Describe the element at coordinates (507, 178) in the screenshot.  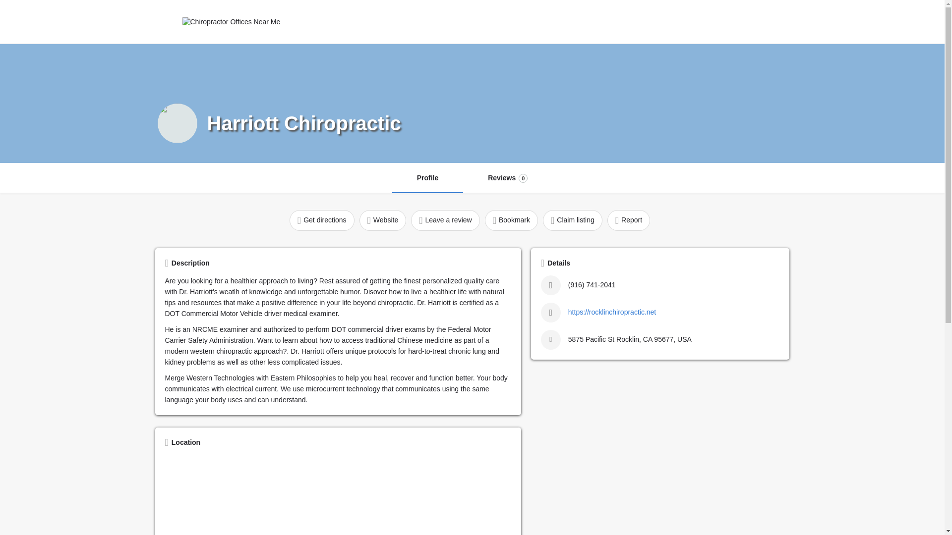
I see `Leave a review` at that location.